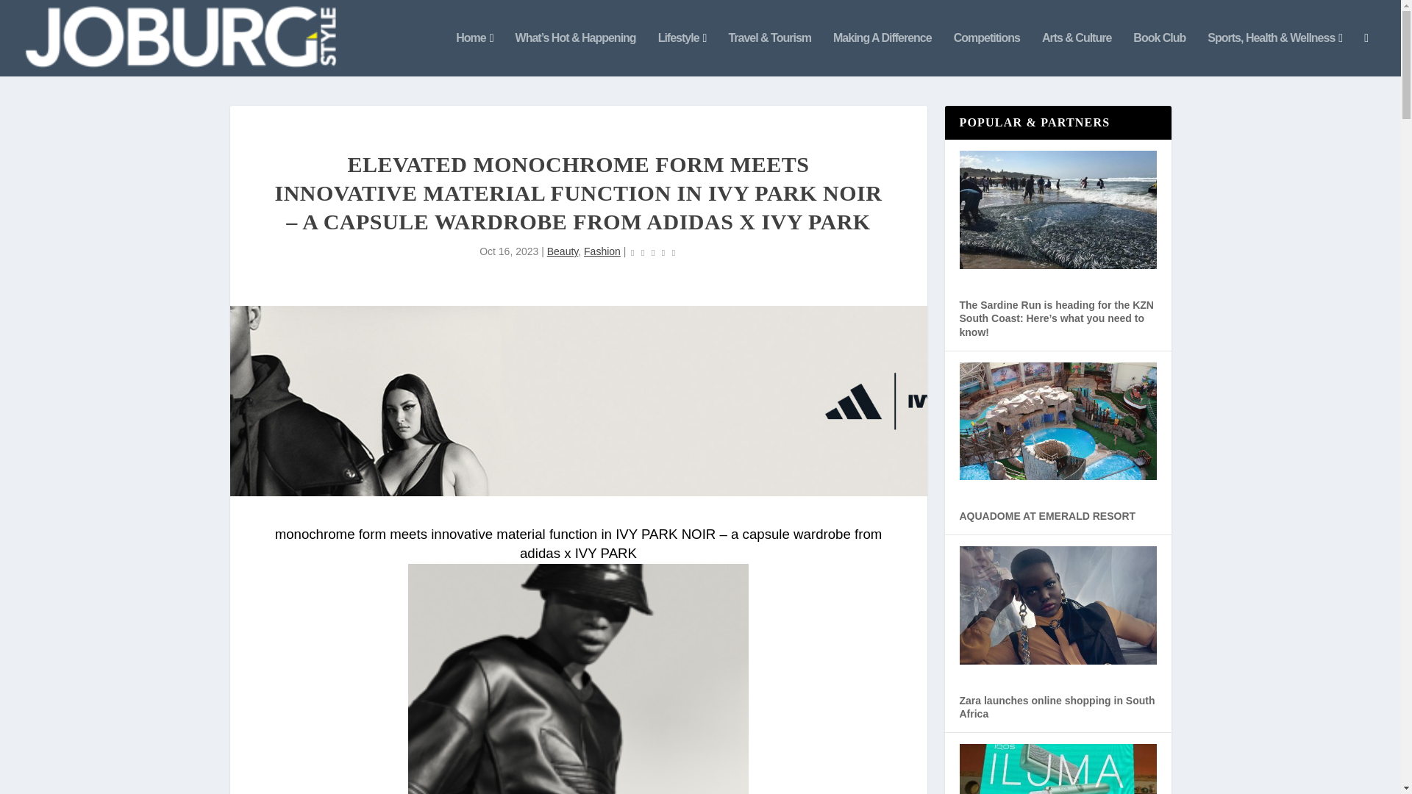 The image size is (1412, 794). I want to click on Book Club, so click(1159, 54).